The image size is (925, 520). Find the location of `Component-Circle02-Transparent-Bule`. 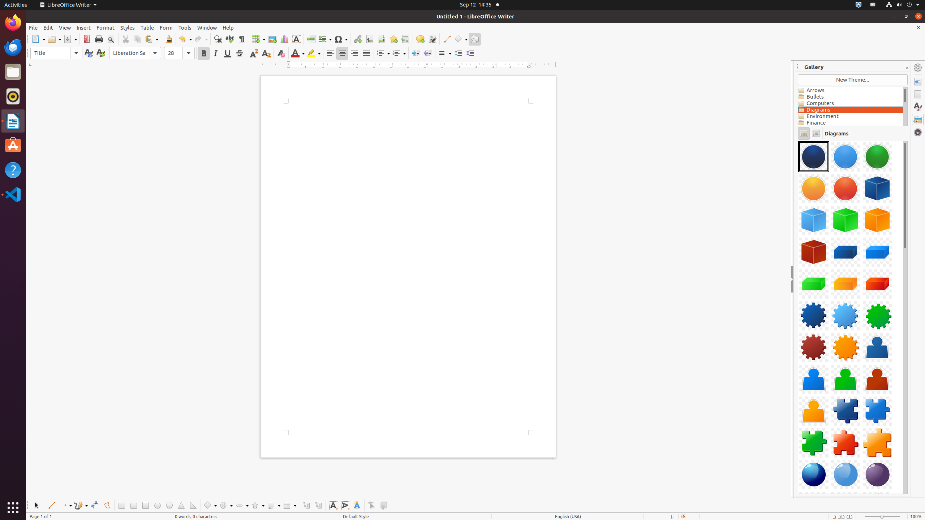

Component-Circle02-Transparent-Bule is located at coordinates (846, 157).